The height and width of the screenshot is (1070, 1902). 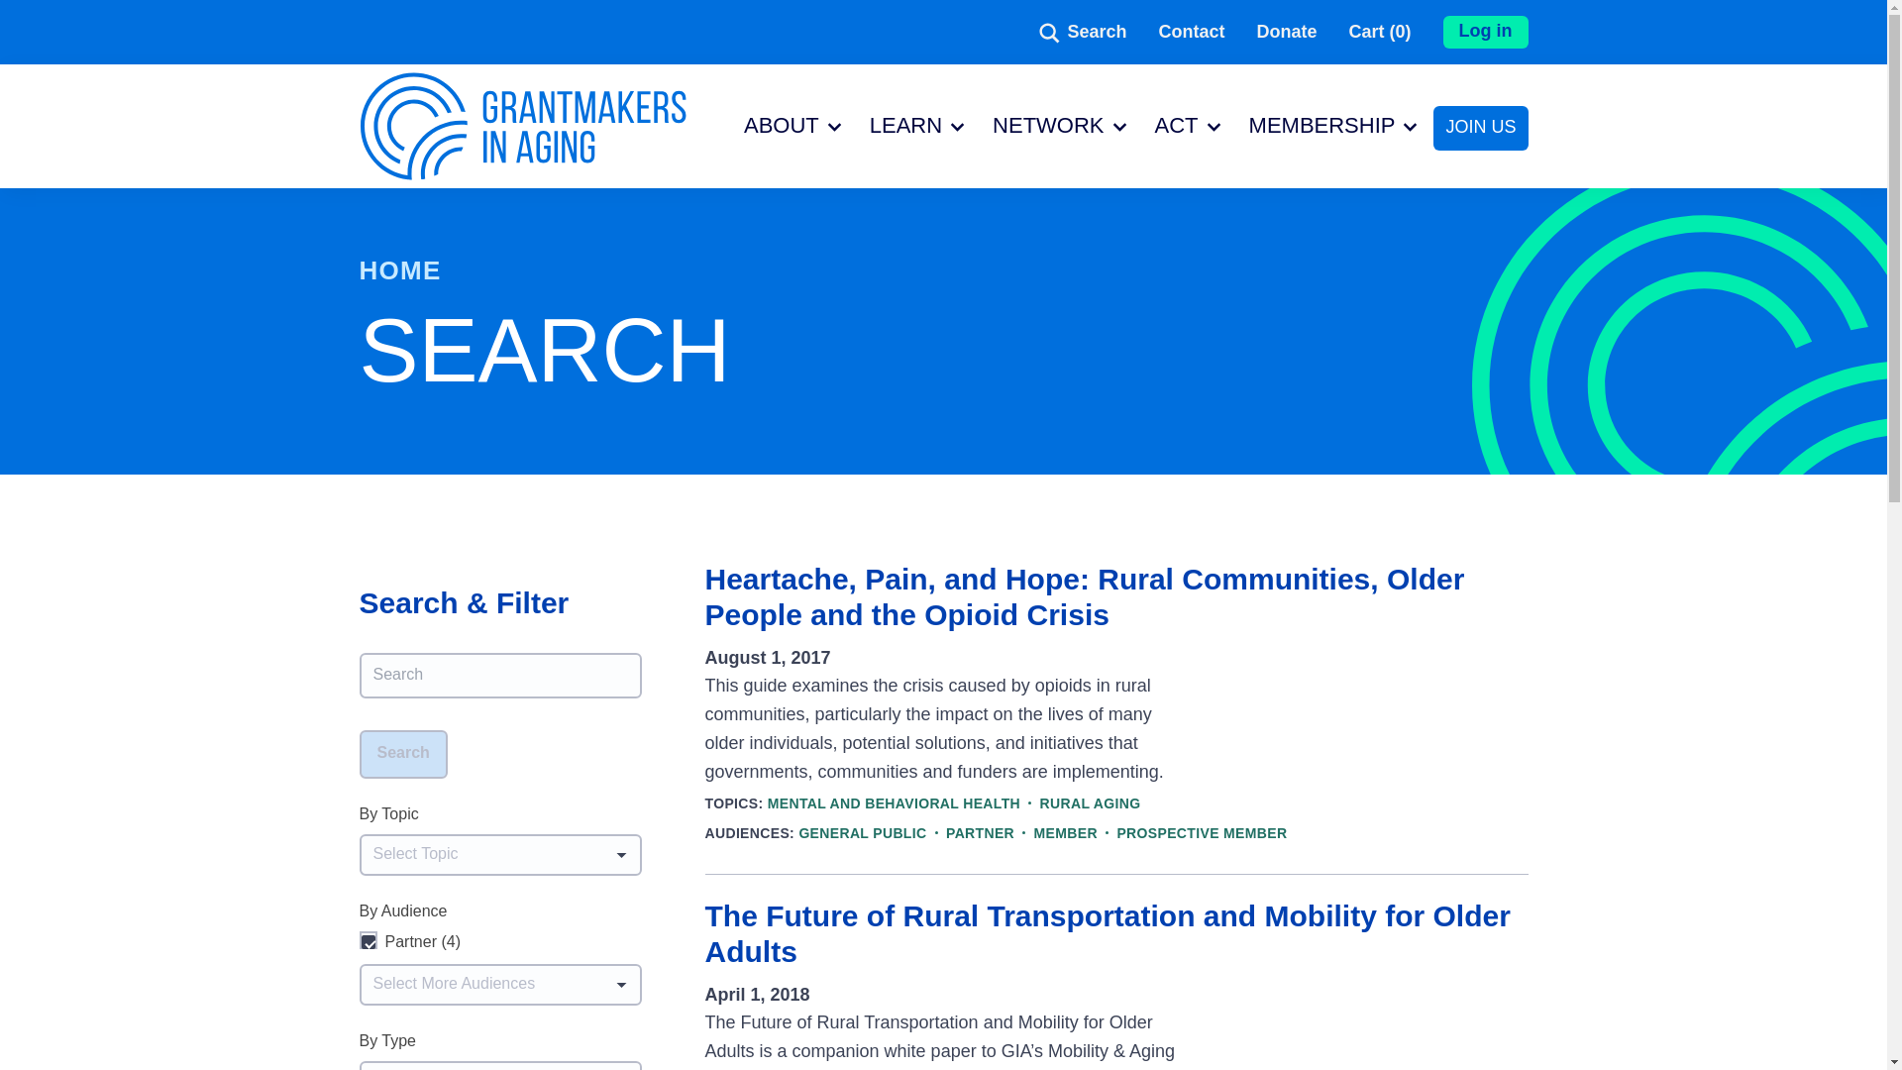 What do you see at coordinates (1286, 32) in the screenshot?
I see `Donate` at bounding box center [1286, 32].